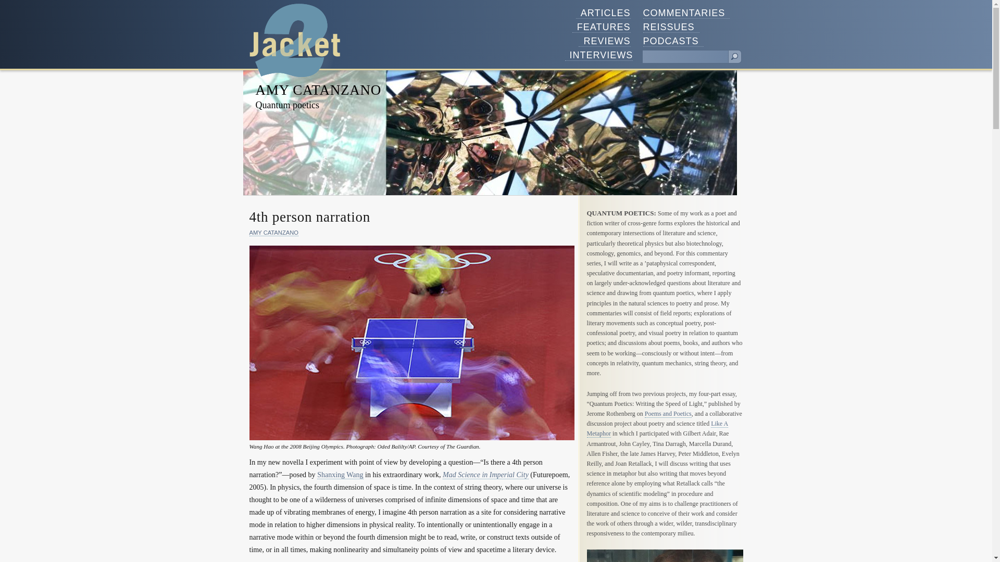 The image size is (1000, 562). I want to click on Enter the terms you wish to search for., so click(685, 57).